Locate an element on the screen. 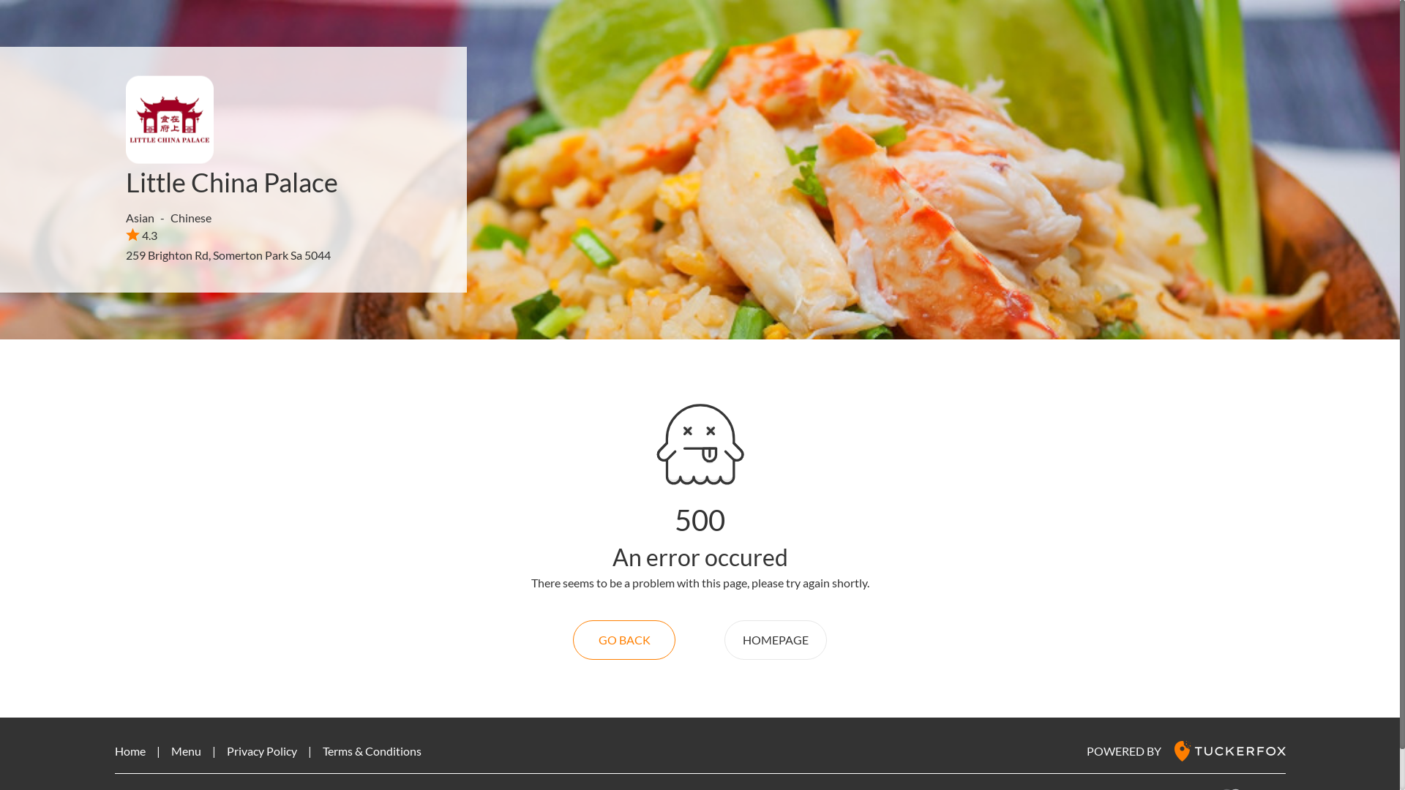 Image resolution: width=1405 pixels, height=790 pixels. HOMEPAGE is located at coordinates (776, 640).